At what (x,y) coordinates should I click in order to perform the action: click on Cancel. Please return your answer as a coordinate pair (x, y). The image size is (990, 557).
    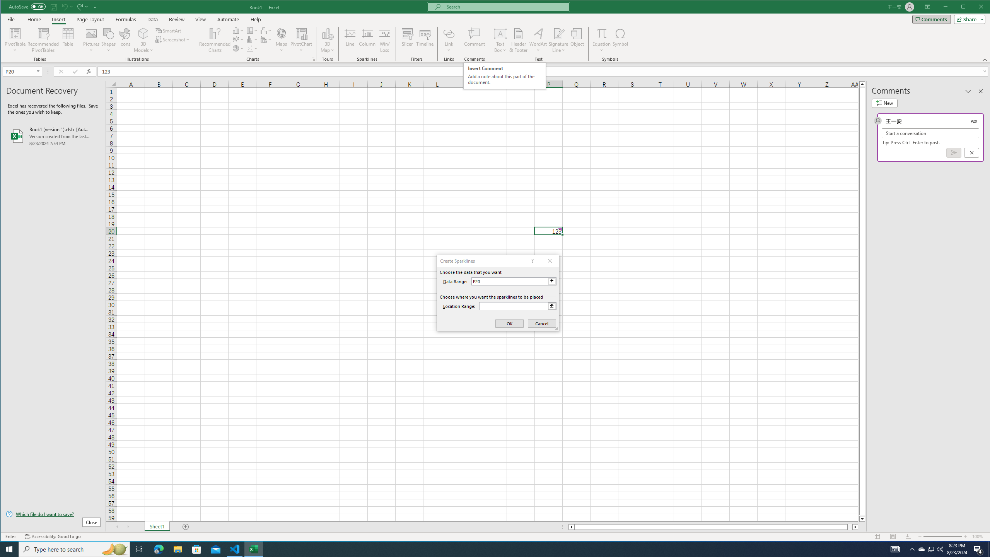
    Looking at the image, I should click on (971, 152).